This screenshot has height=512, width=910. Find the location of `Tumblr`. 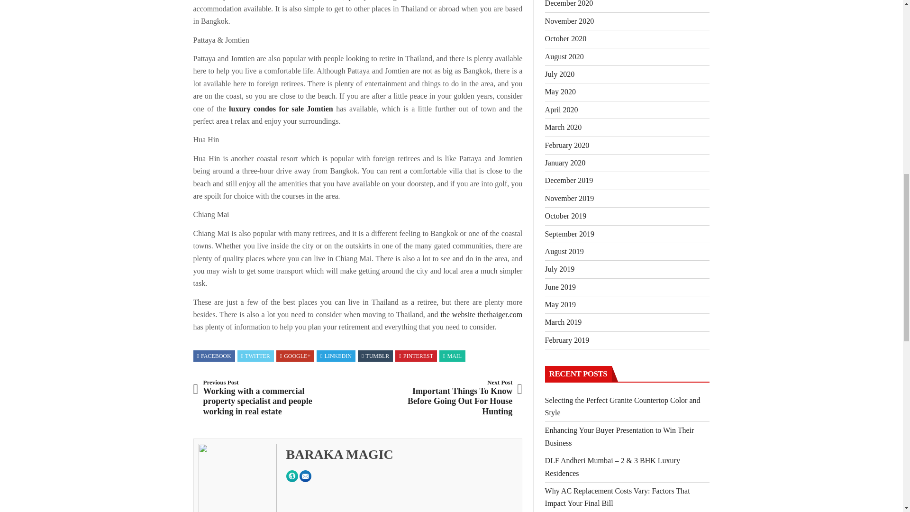

Tumblr is located at coordinates (375, 356).